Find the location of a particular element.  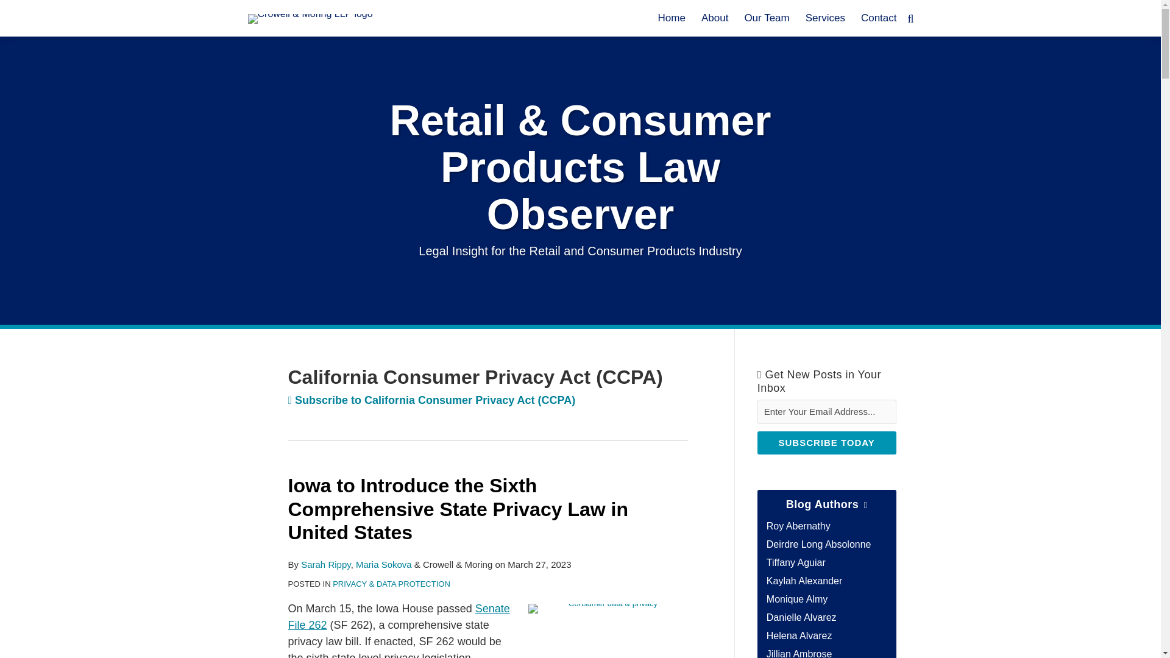

Contact is located at coordinates (879, 18).